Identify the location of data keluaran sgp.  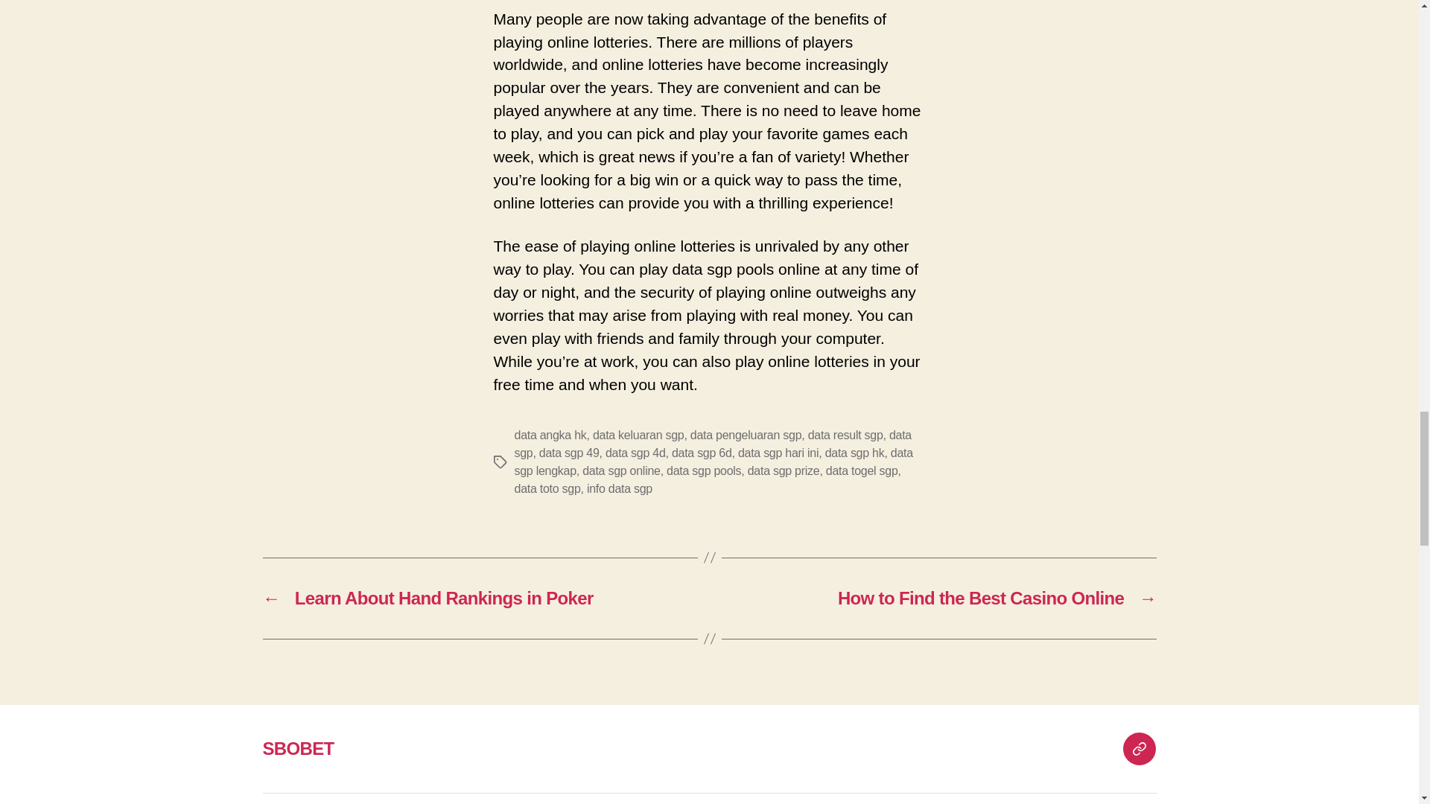
(639, 435).